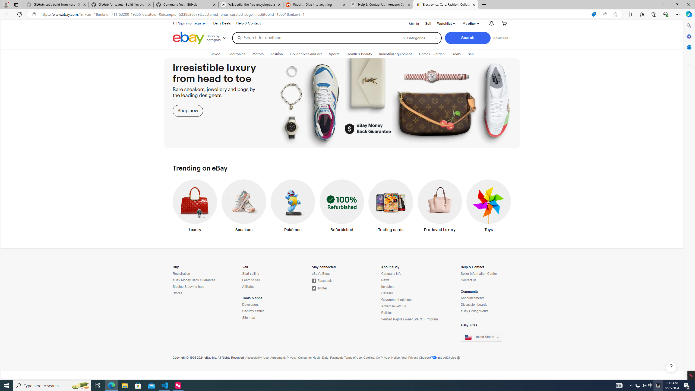 This screenshot has width=695, height=391. What do you see at coordinates (440, 207) in the screenshot?
I see `Pre-loved Luxury` at bounding box center [440, 207].